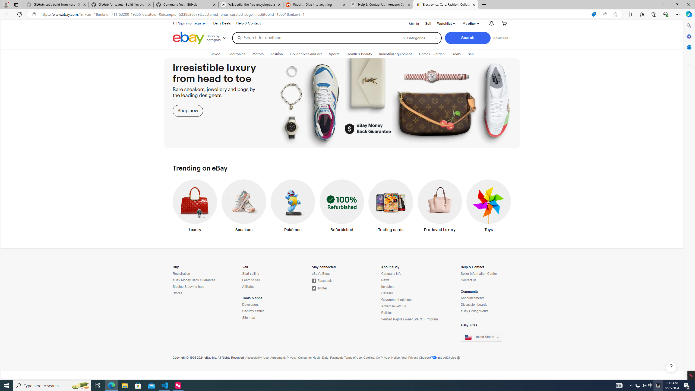 This screenshot has width=695, height=391. What do you see at coordinates (440, 207) in the screenshot?
I see `Pre-loved Luxury` at bounding box center [440, 207].